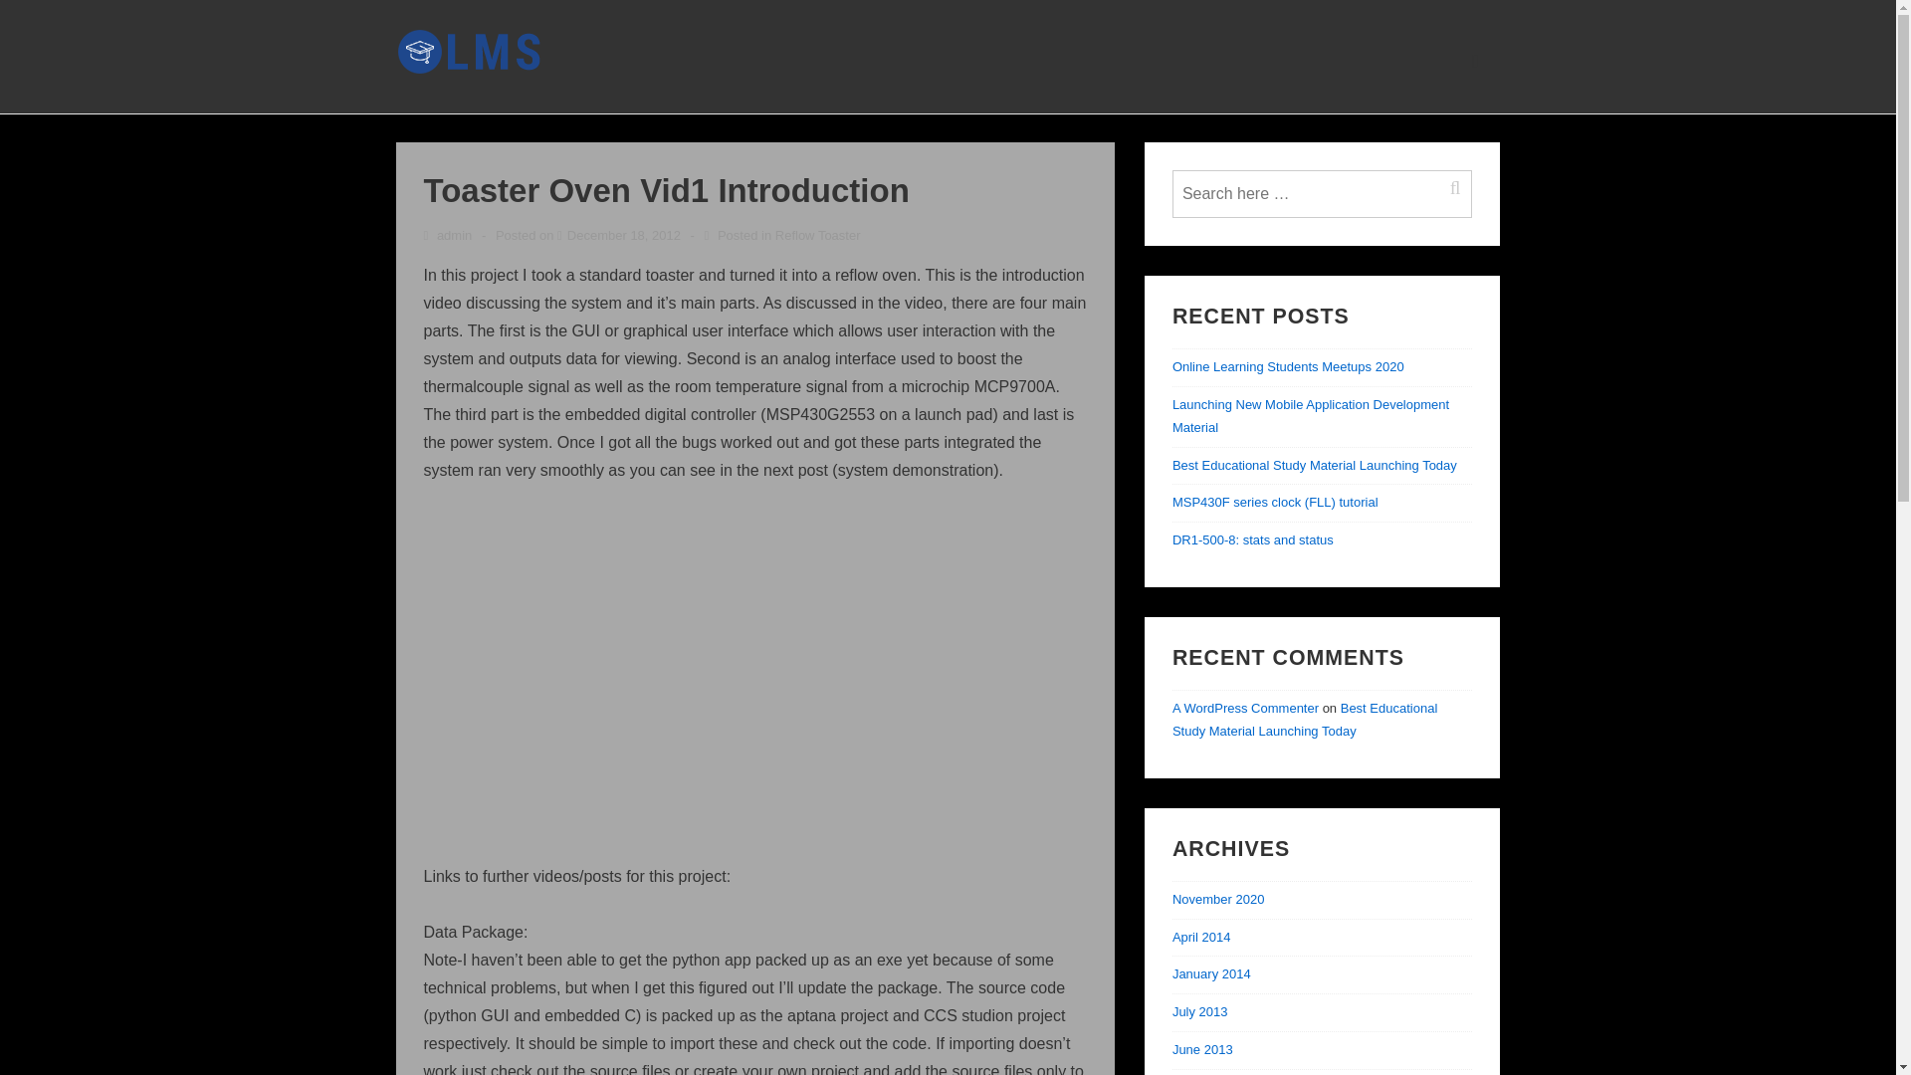 Image resolution: width=1911 pixels, height=1075 pixels. What do you see at coordinates (1253, 539) in the screenshot?
I see `DR1-500-8: stats and status` at bounding box center [1253, 539].